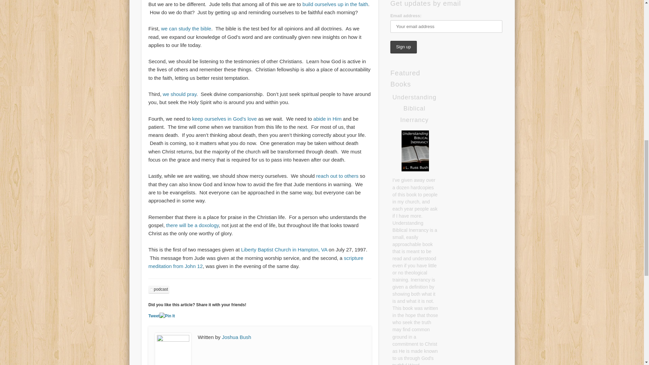  Describe the element at coordinates (179, 94) in the screenshot. I see `we should pray` at that location.